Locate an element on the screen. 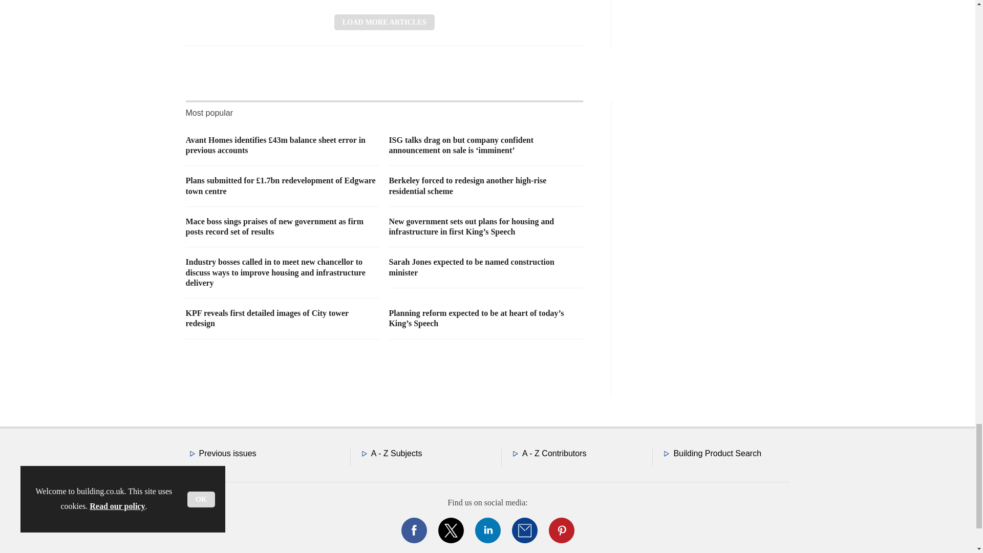  Email us is located at coordinates (524, 530).